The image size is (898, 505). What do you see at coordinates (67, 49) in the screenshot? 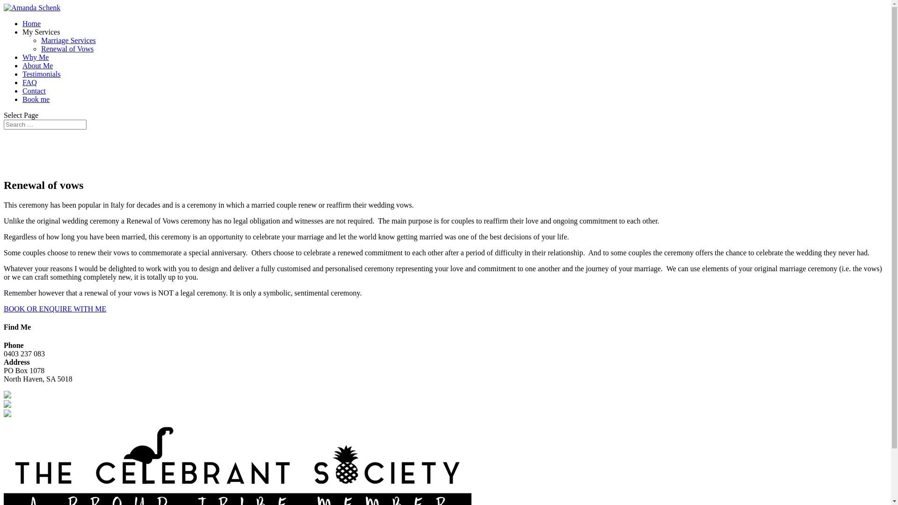
I see `Renewal of Vows` at bounding box center [67, 49].